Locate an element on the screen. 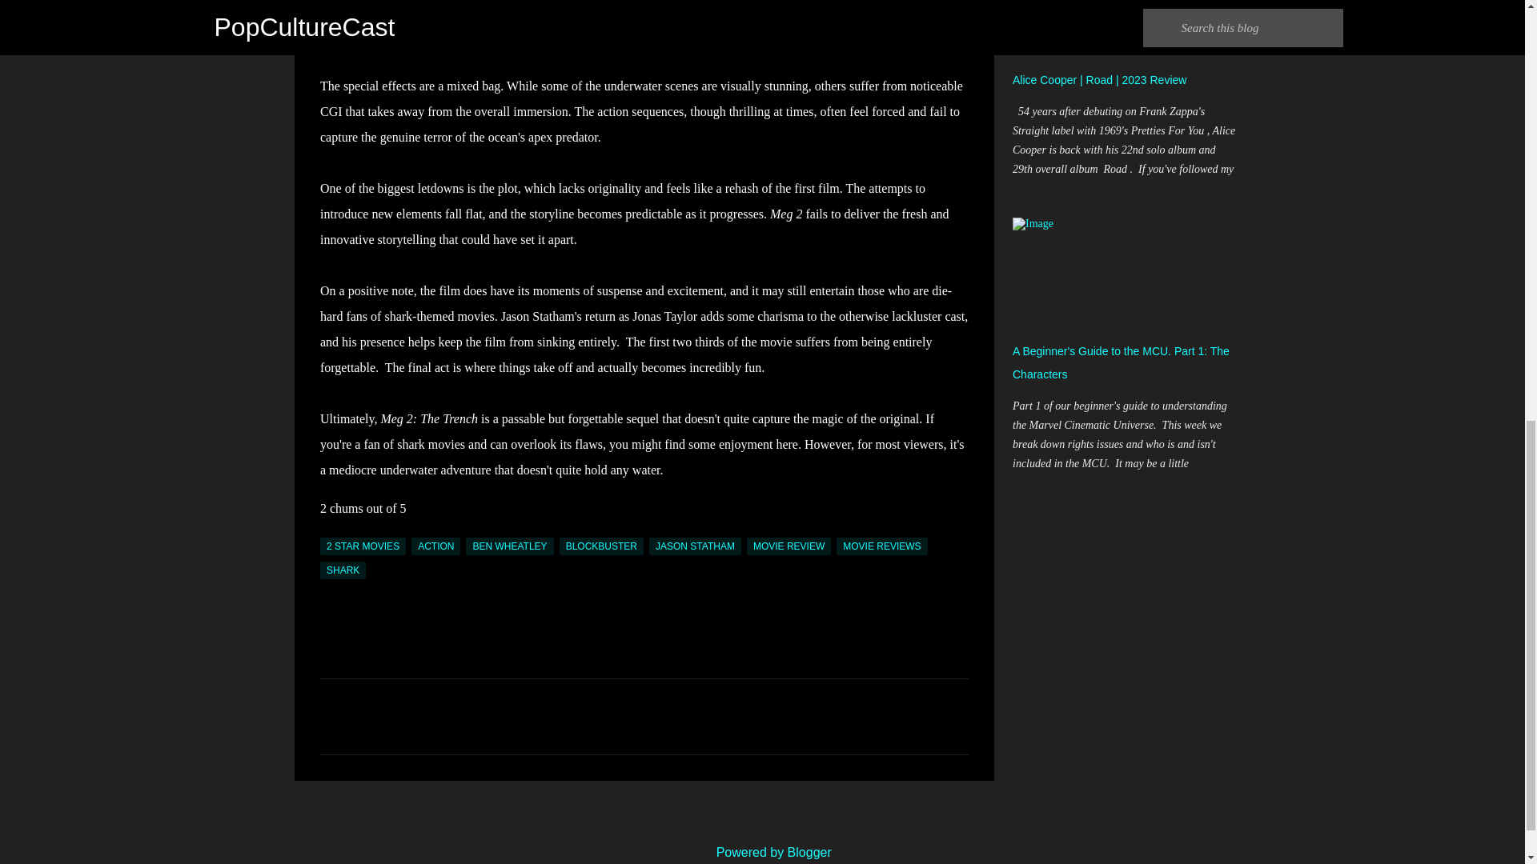 Image resolution: width=1537 pixels, height=864 pixels. BEN WHEATLEY is located at coordinates (509, 546).